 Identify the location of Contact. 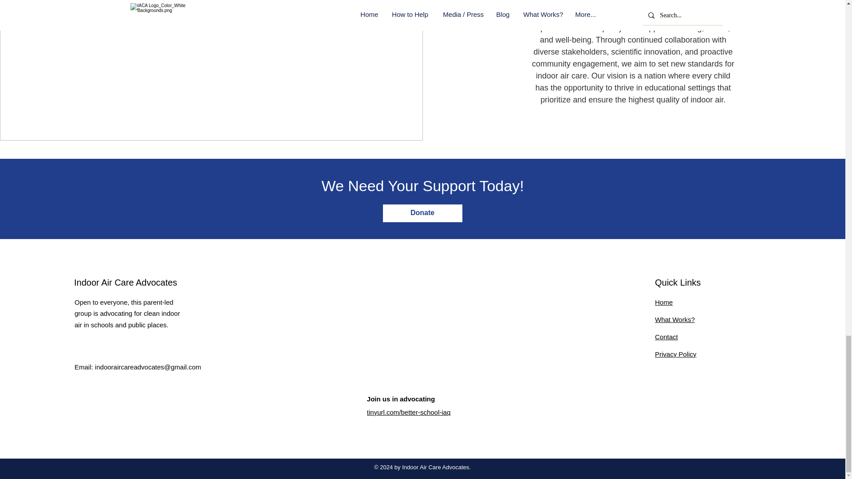
(667, 336).